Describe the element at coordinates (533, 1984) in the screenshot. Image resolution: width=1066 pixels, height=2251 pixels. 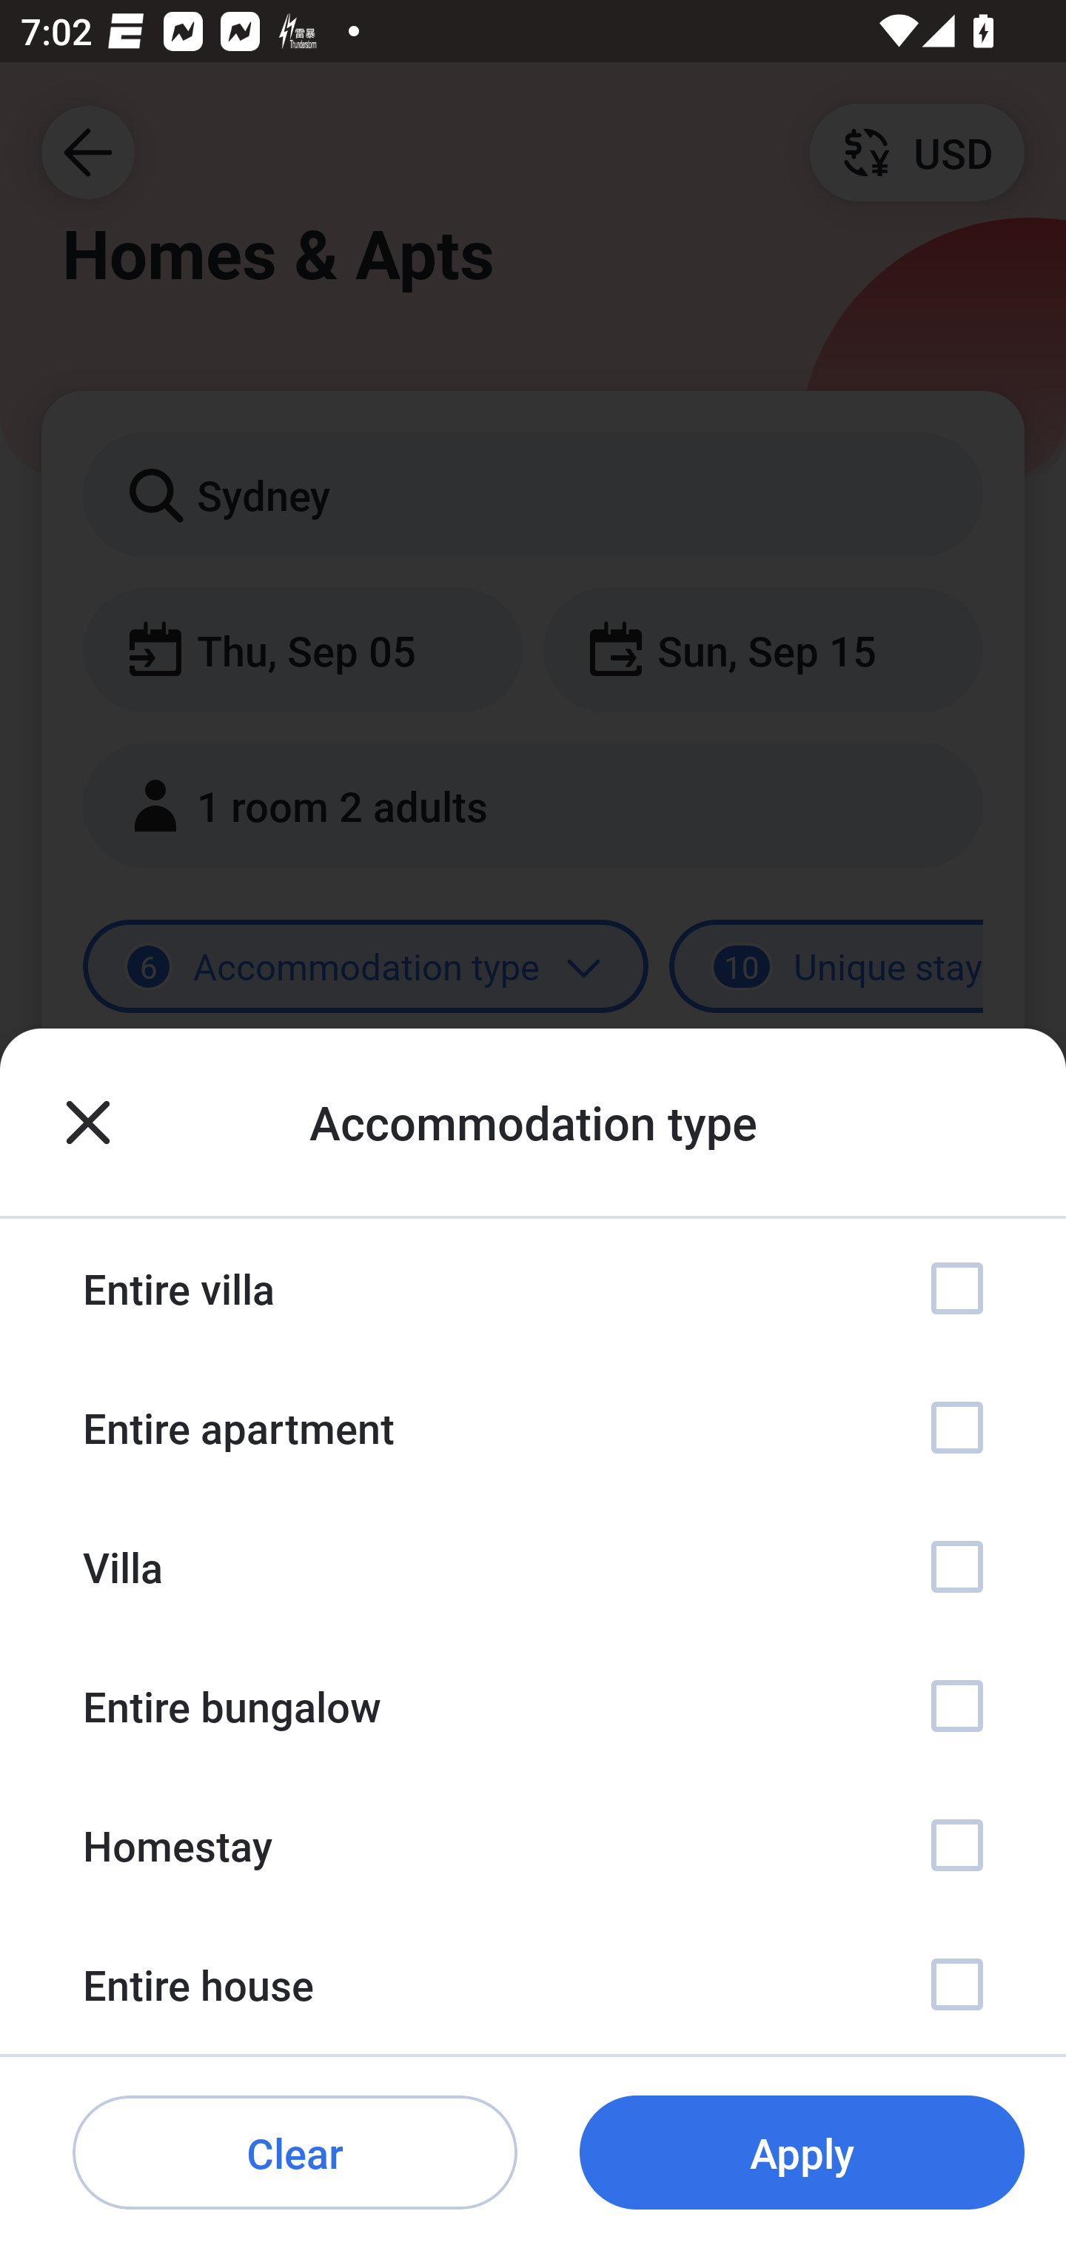
I see `Entire house` at that location.